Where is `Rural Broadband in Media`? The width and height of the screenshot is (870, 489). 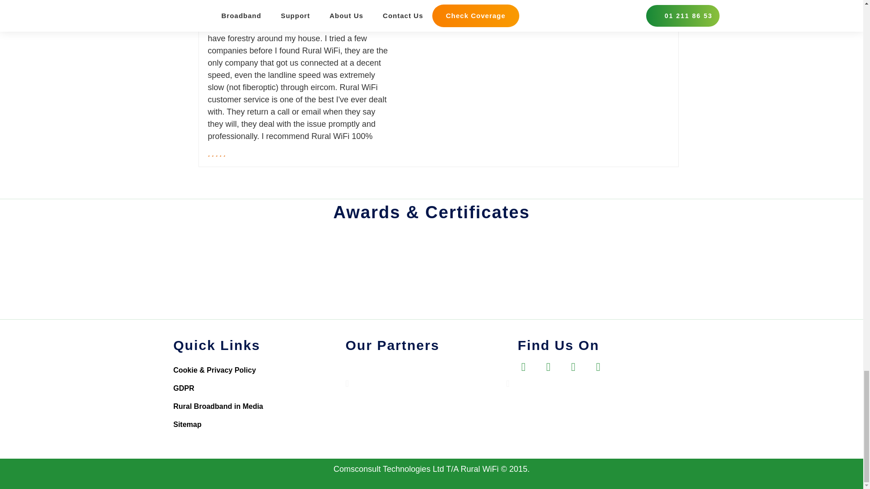 Rural Broadband in Media is located at coordinates (259, 407).